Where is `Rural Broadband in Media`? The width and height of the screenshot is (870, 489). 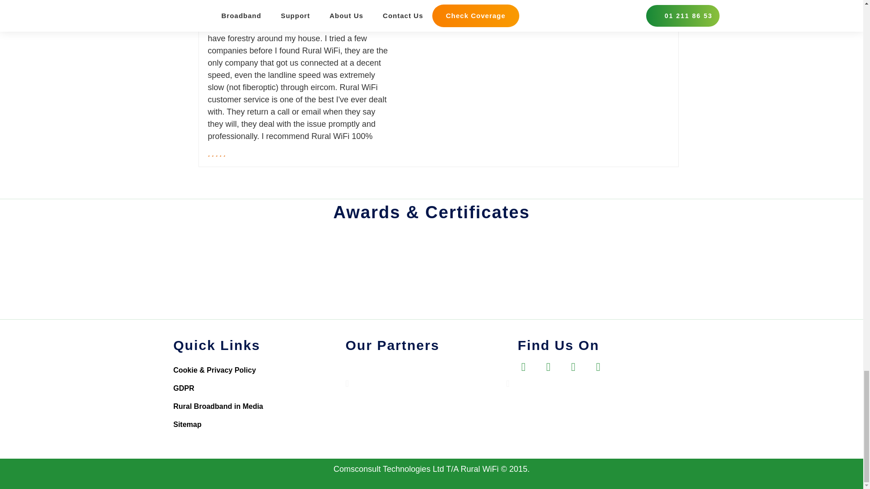 Rural Broadband in Media is located at coordinates (259, 407).